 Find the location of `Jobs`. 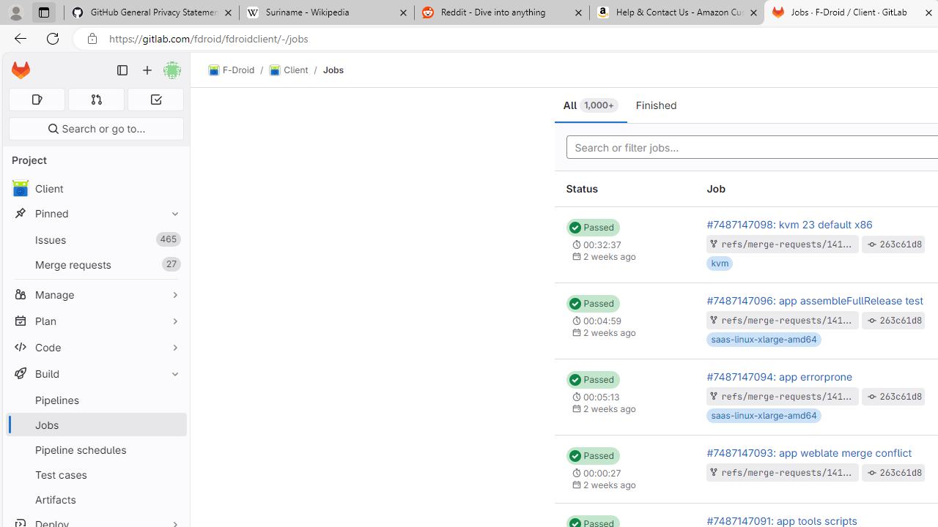

Jobs is located at coordinates (333, 70).